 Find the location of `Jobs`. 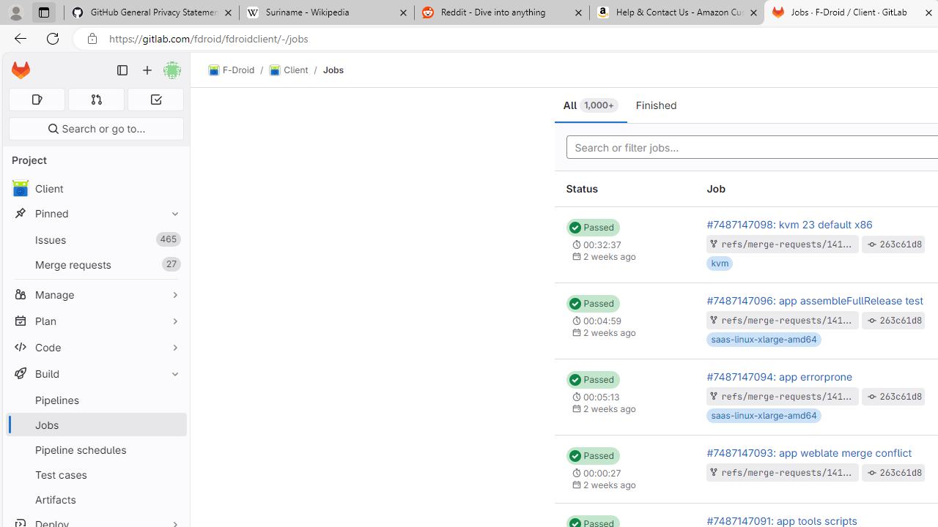

Jobs is located at coordinates (333, 70).